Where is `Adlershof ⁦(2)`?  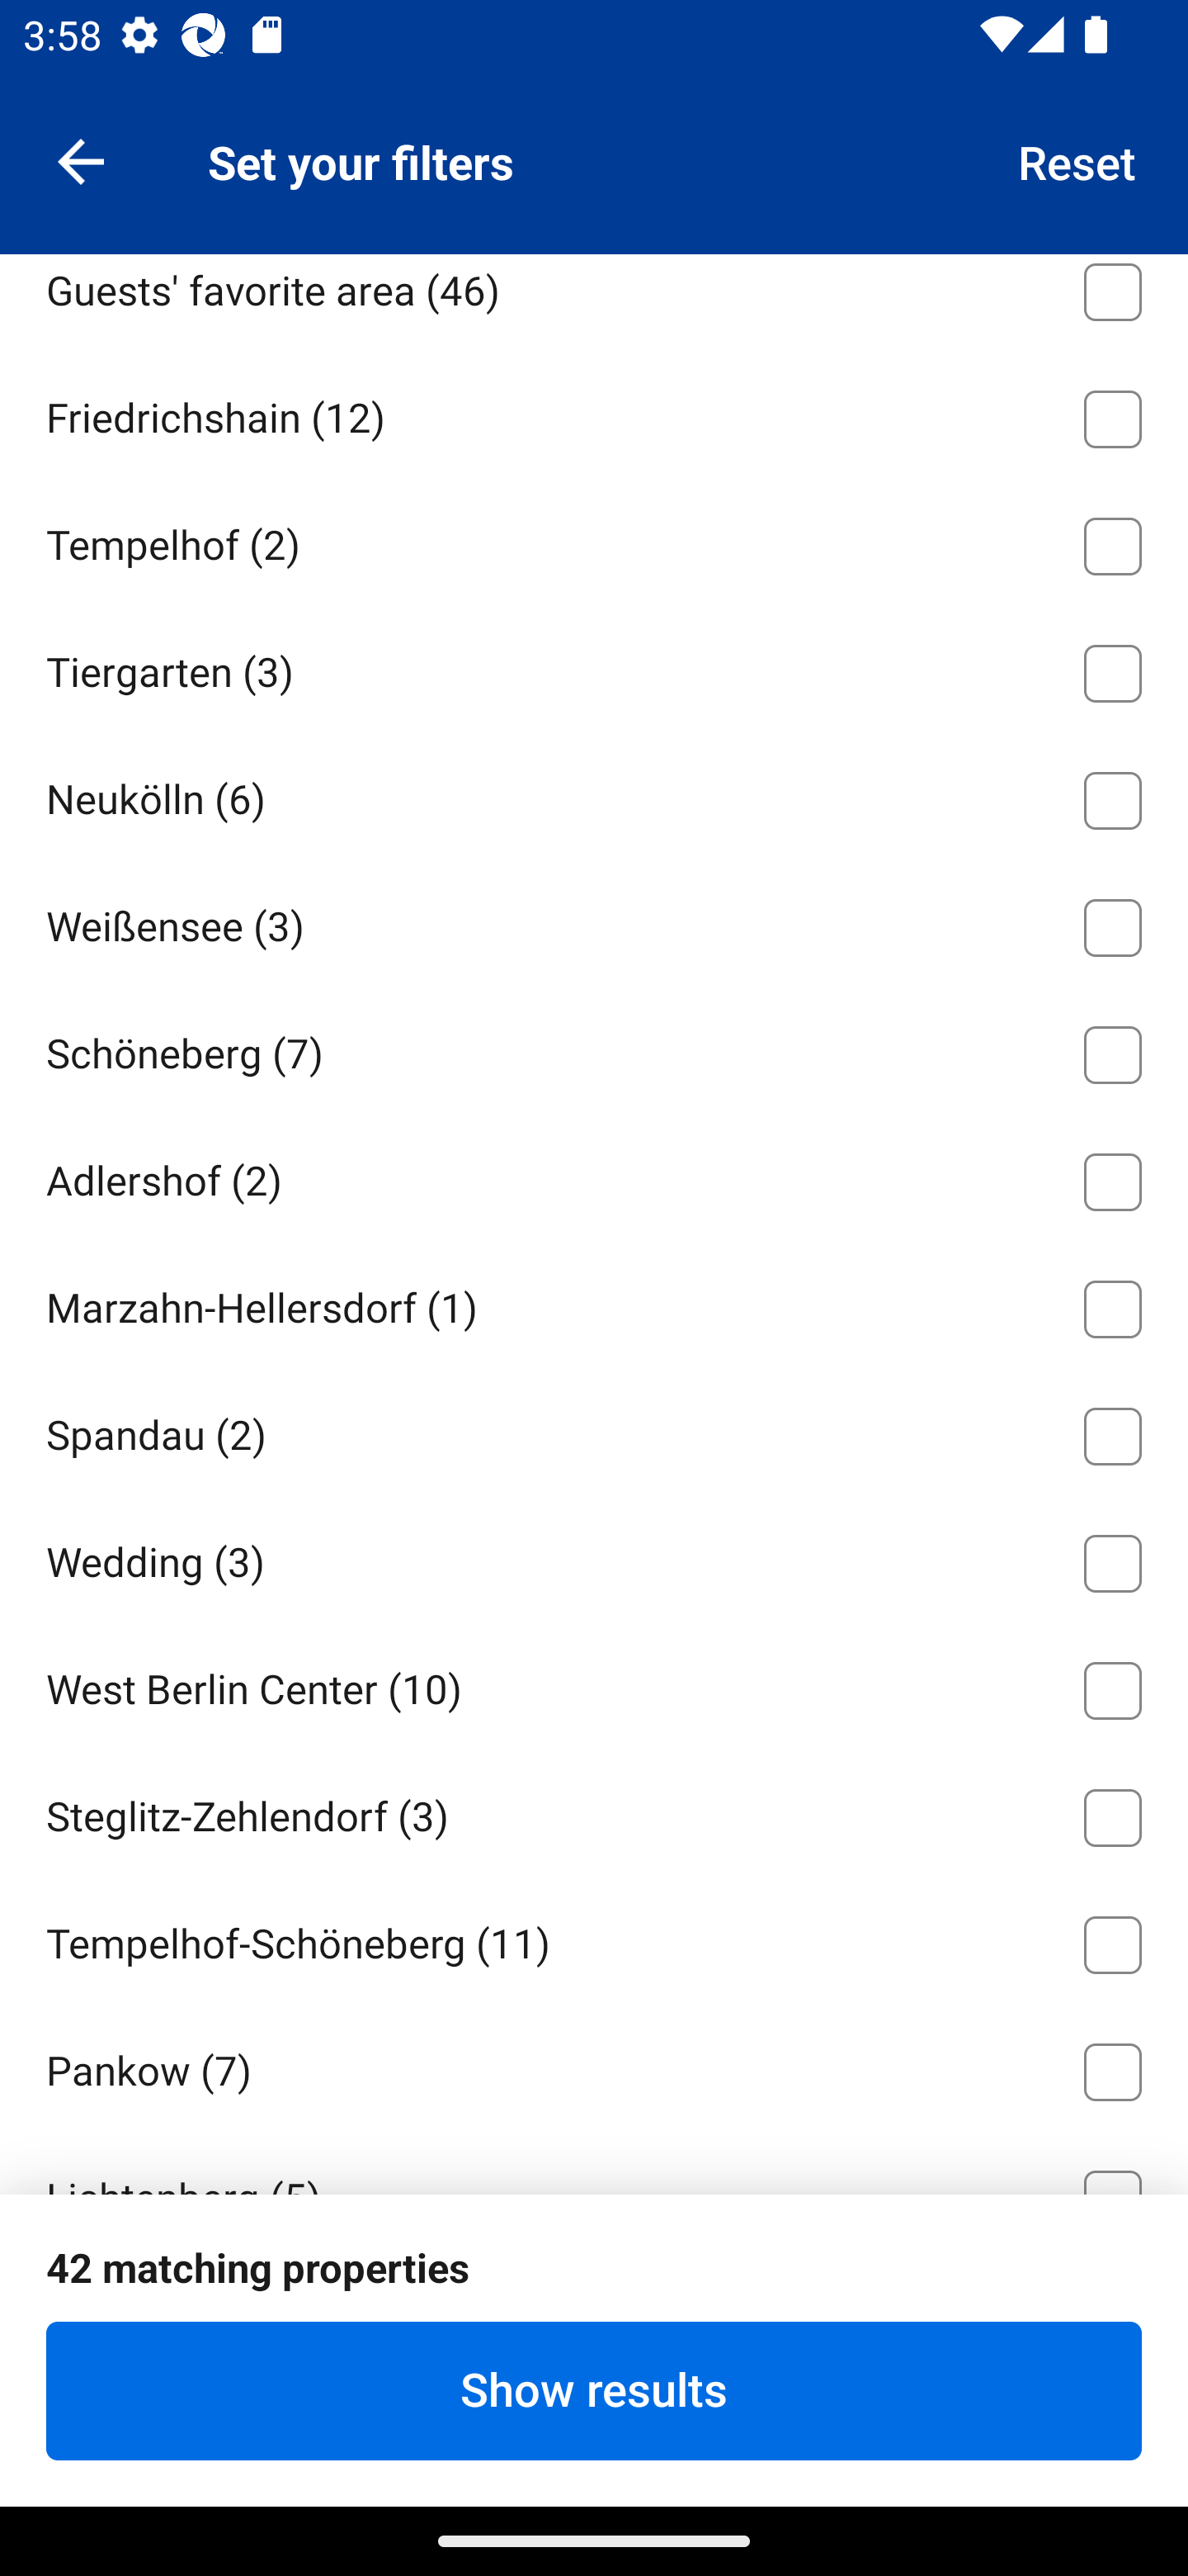 Adlershof ⁦(2) is located at coordinates (594, 1176).